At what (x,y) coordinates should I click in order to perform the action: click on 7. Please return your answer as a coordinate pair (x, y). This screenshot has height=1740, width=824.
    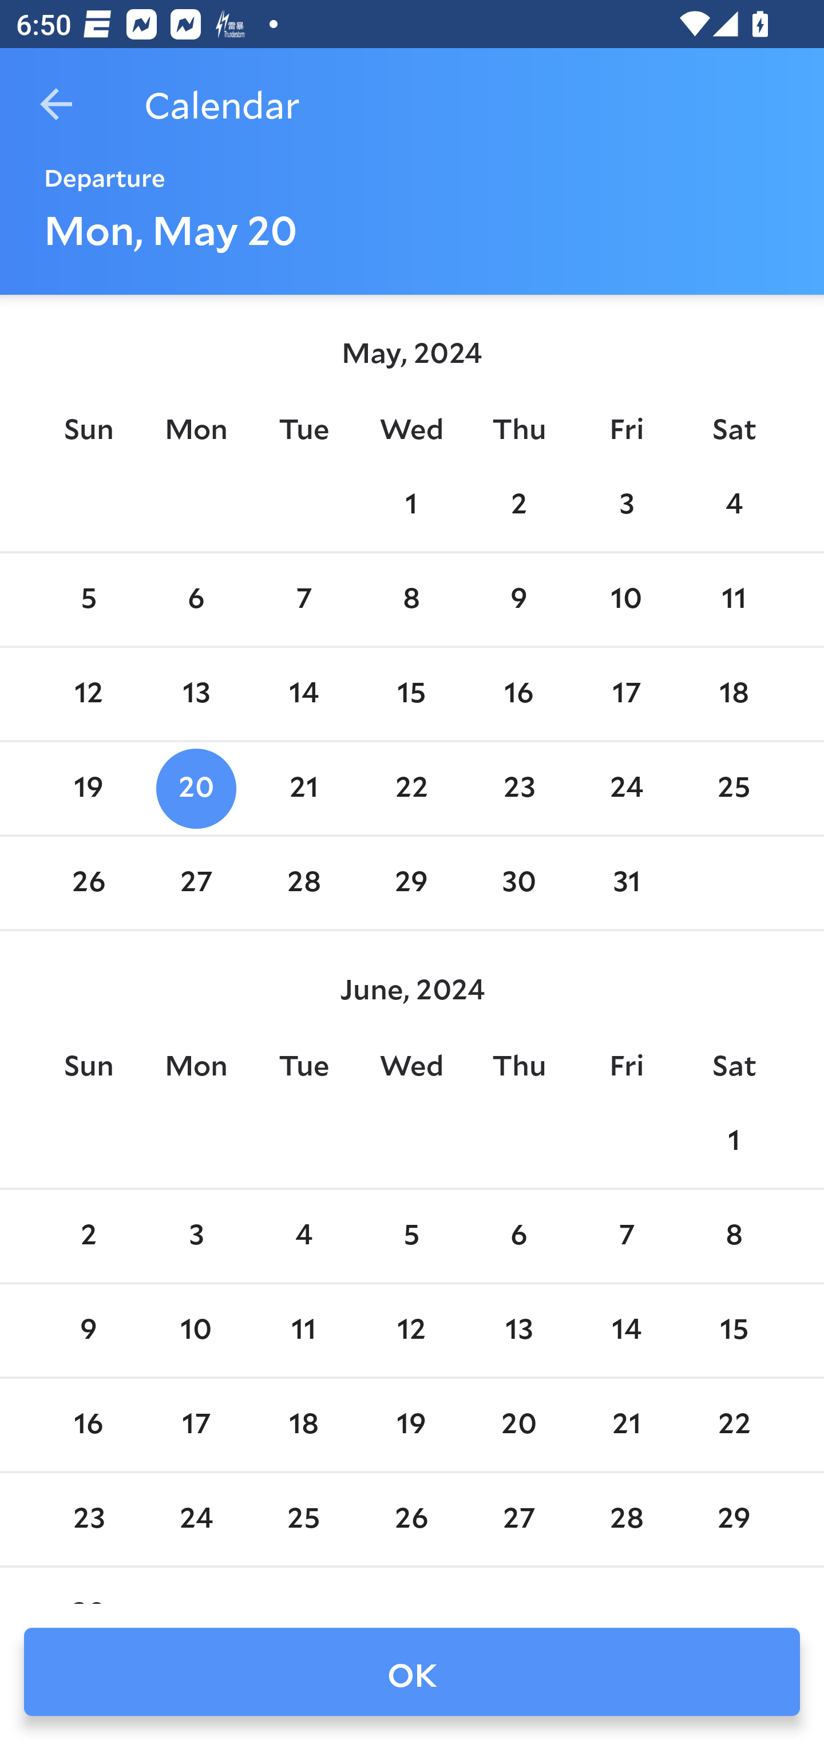
    Looking at the image, I should click on (303, 600).